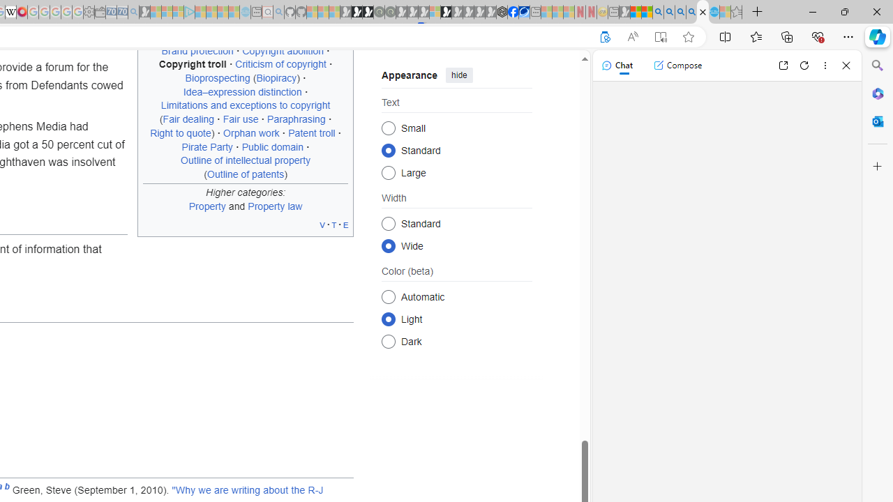 The image size is (893, 502). Describe the element at coordinates (122, 13) in the screenshot. I see `Cheap Car Rentals - Save70.com - Sleeping` at that location.